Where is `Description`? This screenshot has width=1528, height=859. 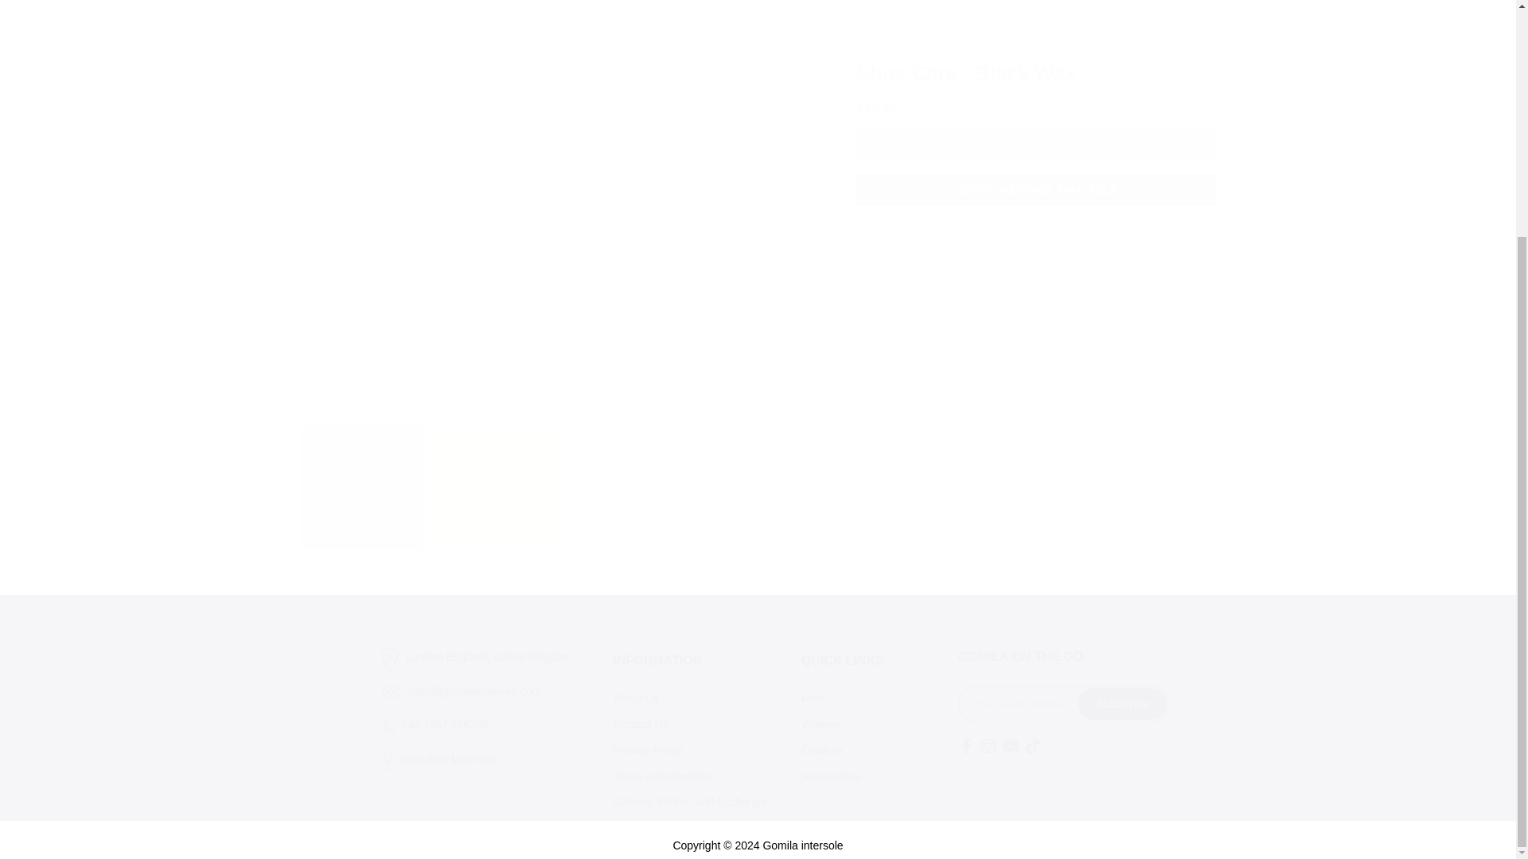
Description is located at coordinates (1036, 86).